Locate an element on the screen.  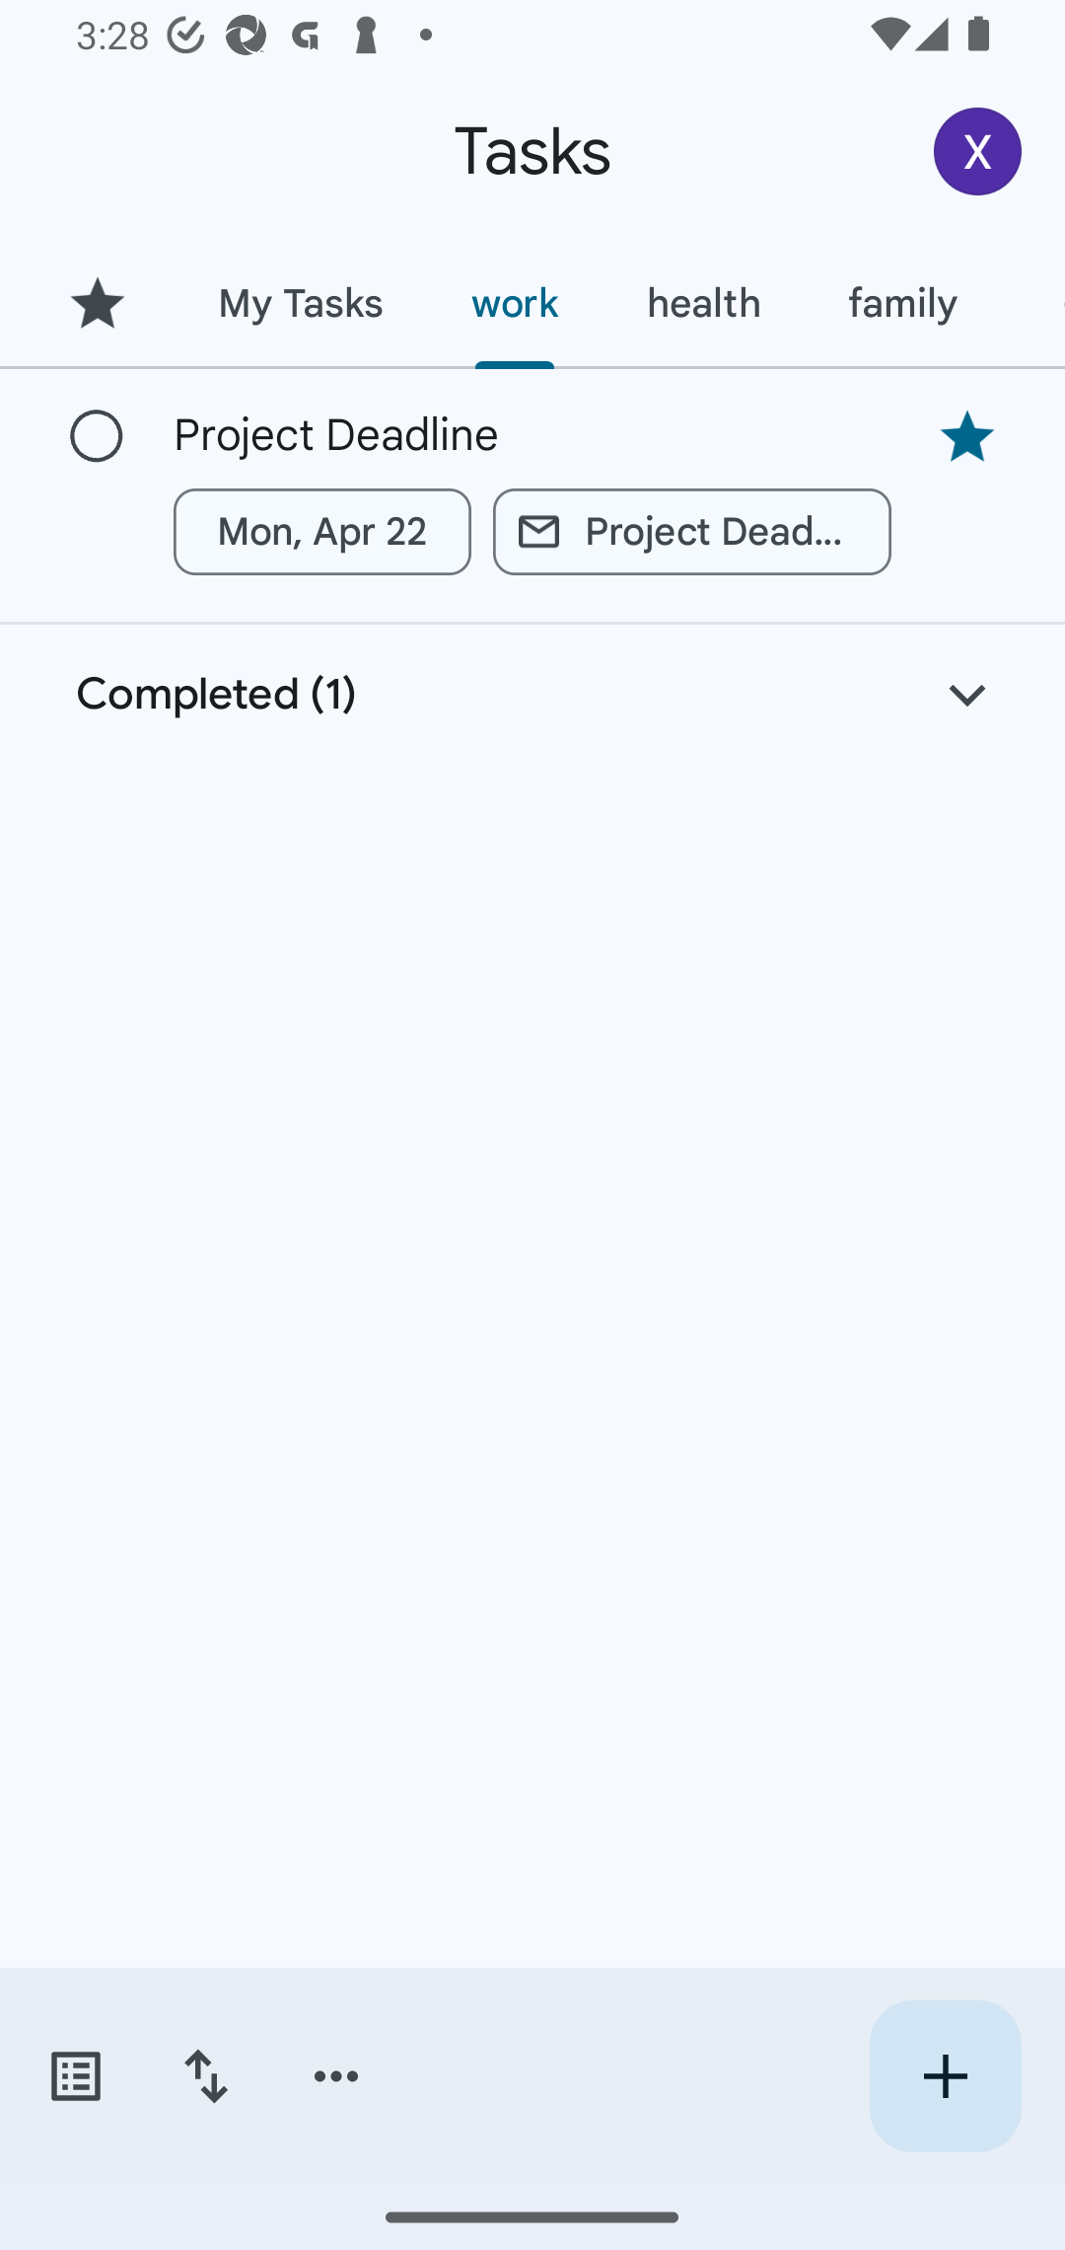
Project Deadline Related link is located at coordinates (692, 531).